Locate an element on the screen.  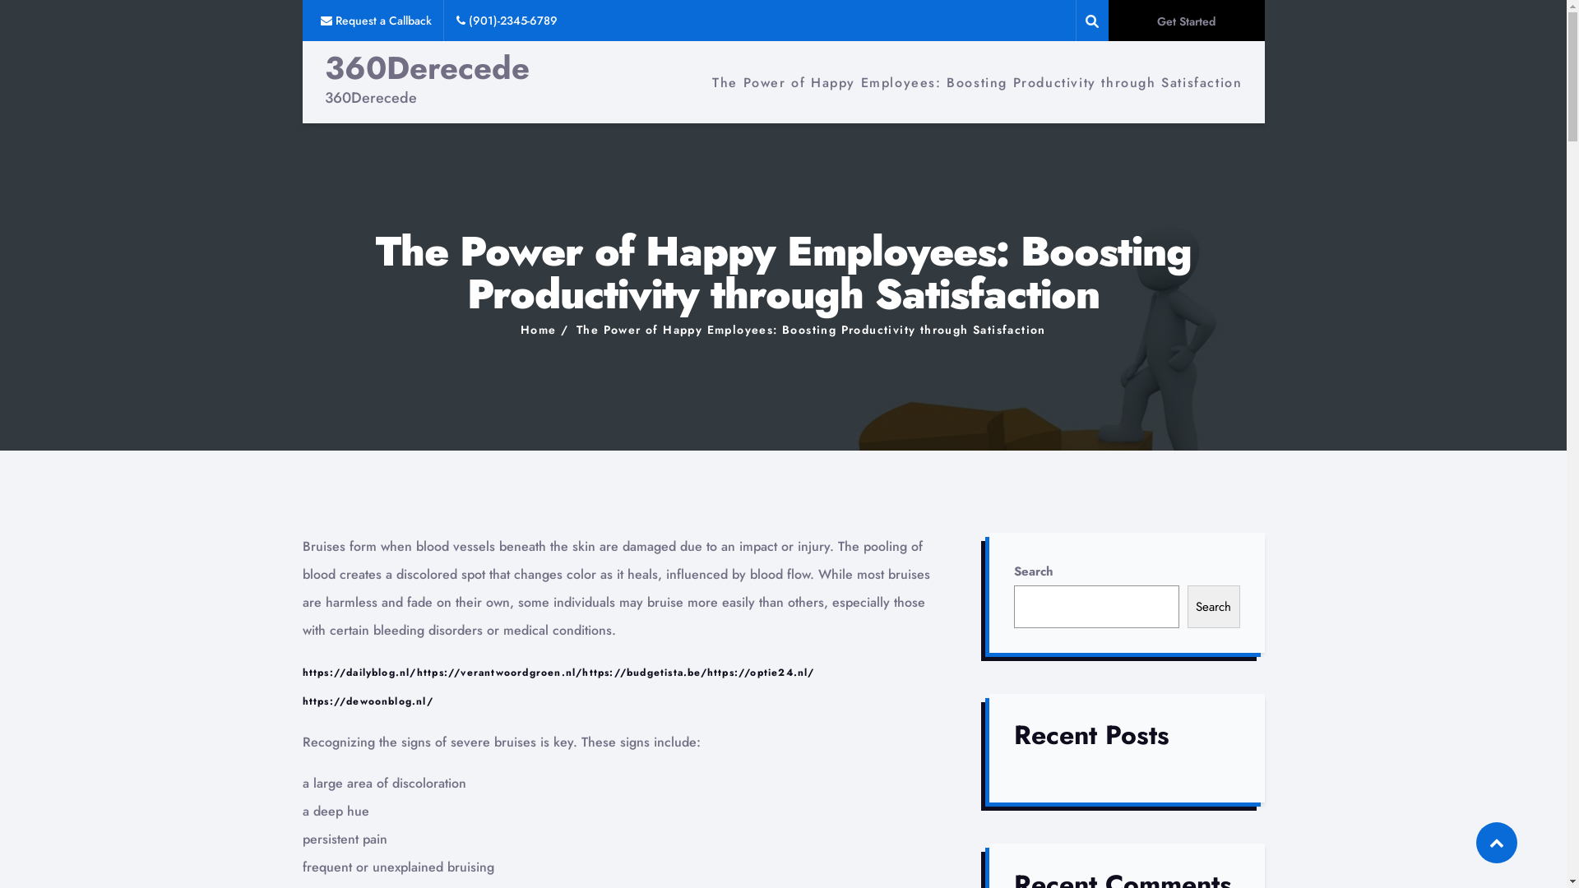
Home is located at coordinates (539, 330).